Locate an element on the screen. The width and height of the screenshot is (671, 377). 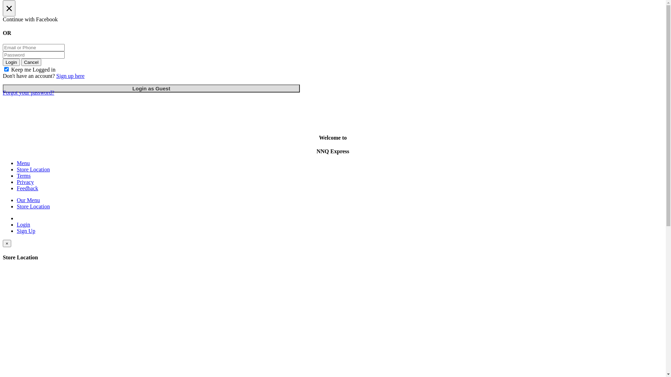
Login as Guest is located at coordinates (151, 89).